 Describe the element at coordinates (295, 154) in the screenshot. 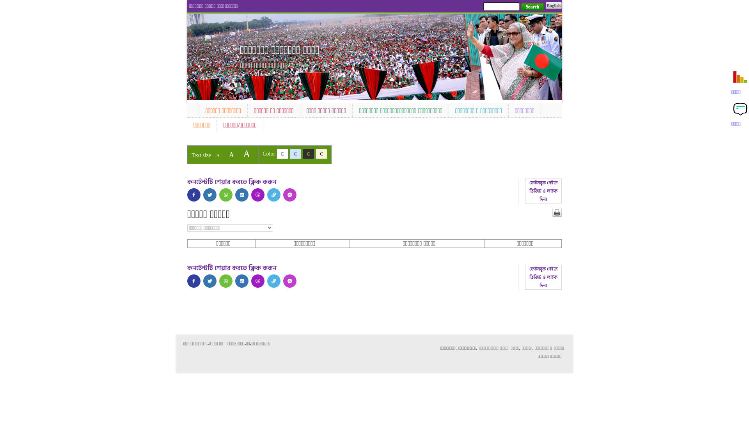

I see `C` at that location.